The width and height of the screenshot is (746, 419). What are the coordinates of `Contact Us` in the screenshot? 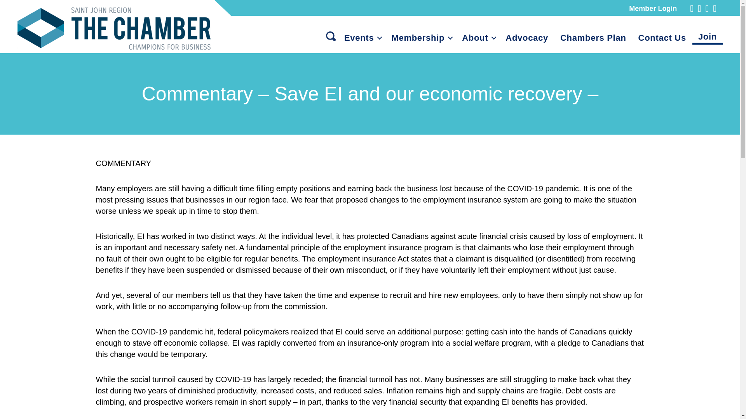 It's located at (662, 40).